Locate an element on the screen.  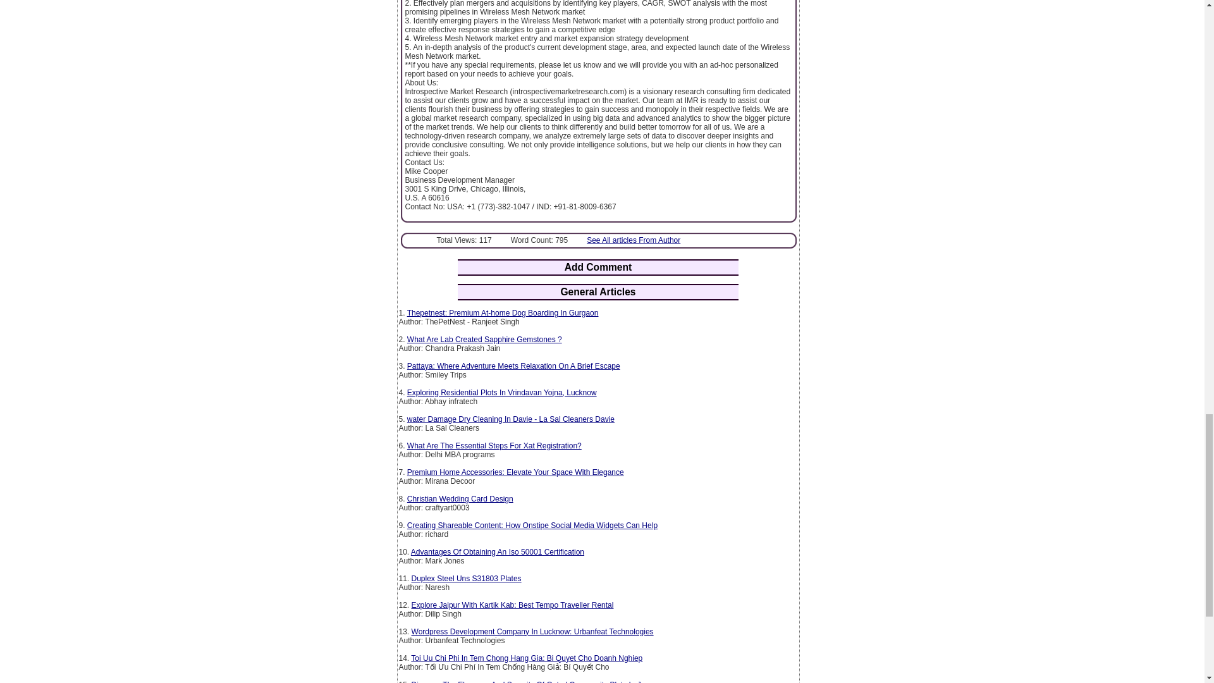
What Are The Essential Steps For Xat Registration? is located at coordinates (494, 445).